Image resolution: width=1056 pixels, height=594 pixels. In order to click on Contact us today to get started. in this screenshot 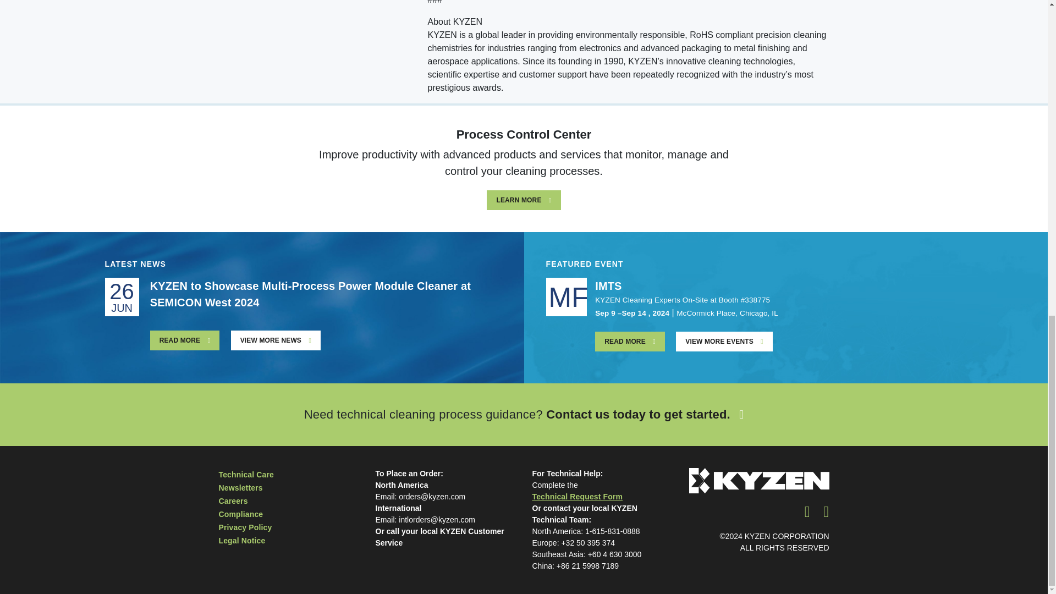, I will do `click(645, 414)`.